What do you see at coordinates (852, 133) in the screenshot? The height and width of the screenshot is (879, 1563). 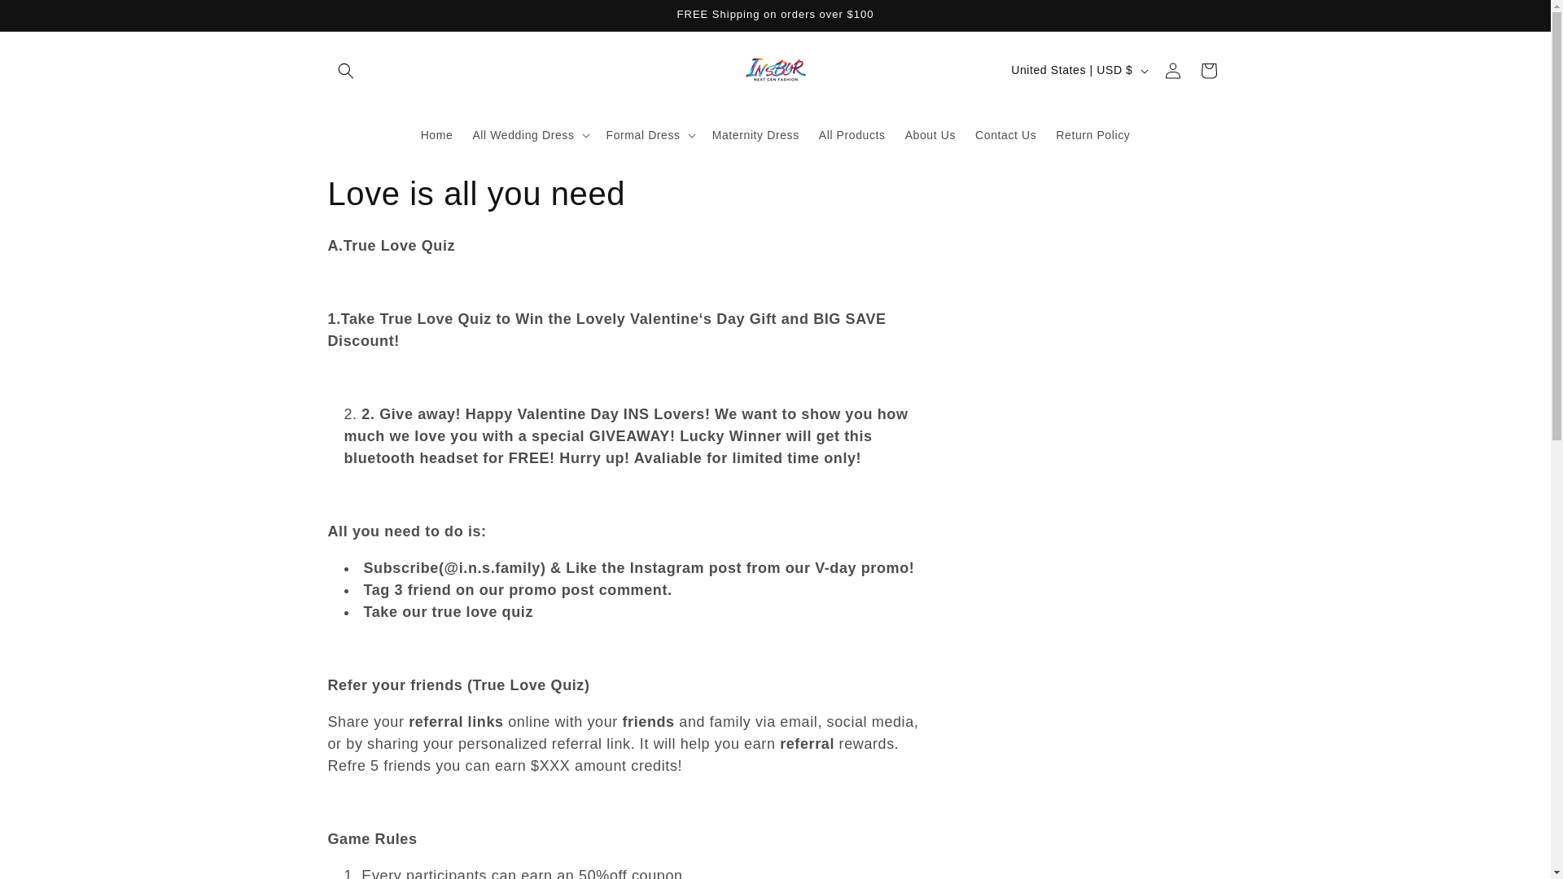 I see `All Products` at bounding box center [852, 133].